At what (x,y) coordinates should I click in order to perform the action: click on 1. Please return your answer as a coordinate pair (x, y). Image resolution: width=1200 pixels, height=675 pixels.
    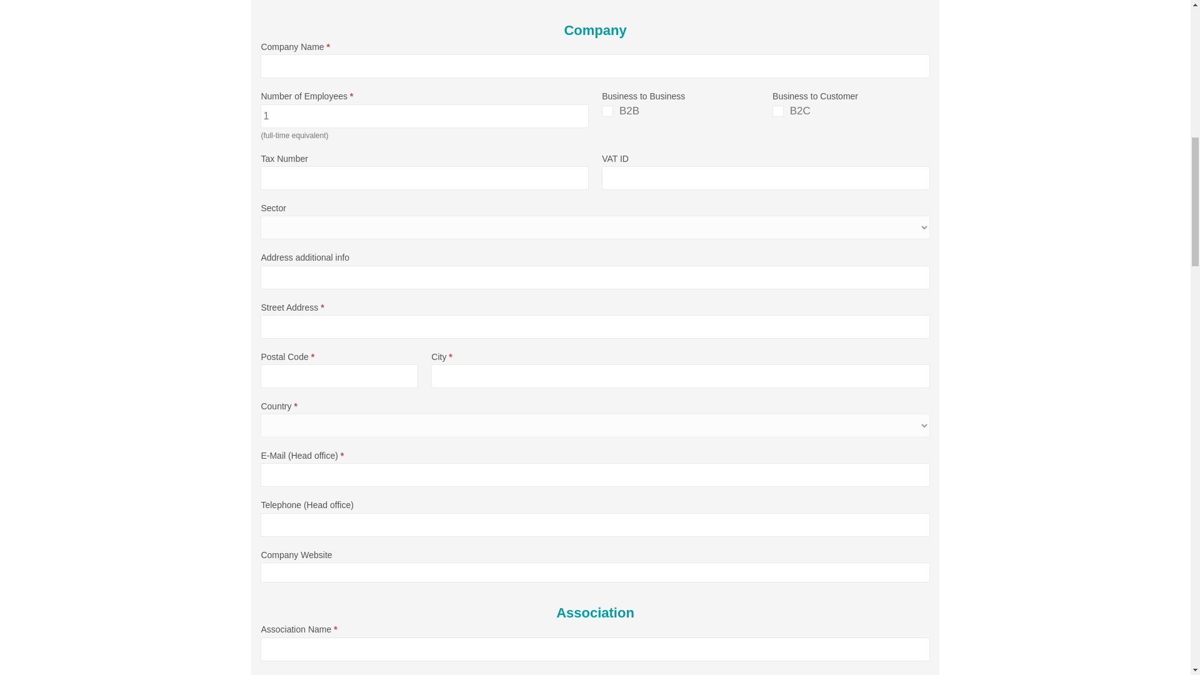
    Looking at the image, I should click on (424, 116).